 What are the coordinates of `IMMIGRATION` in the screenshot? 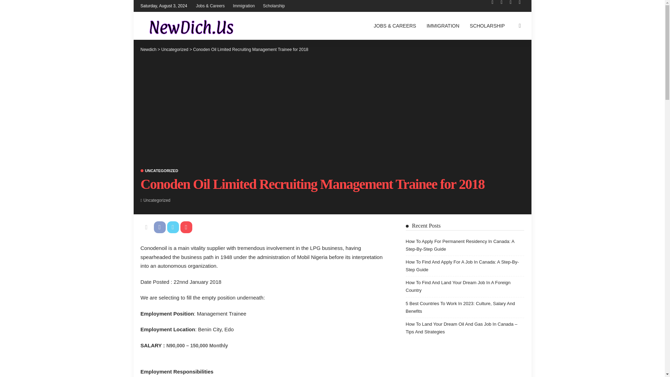 It's located at (442, 26).